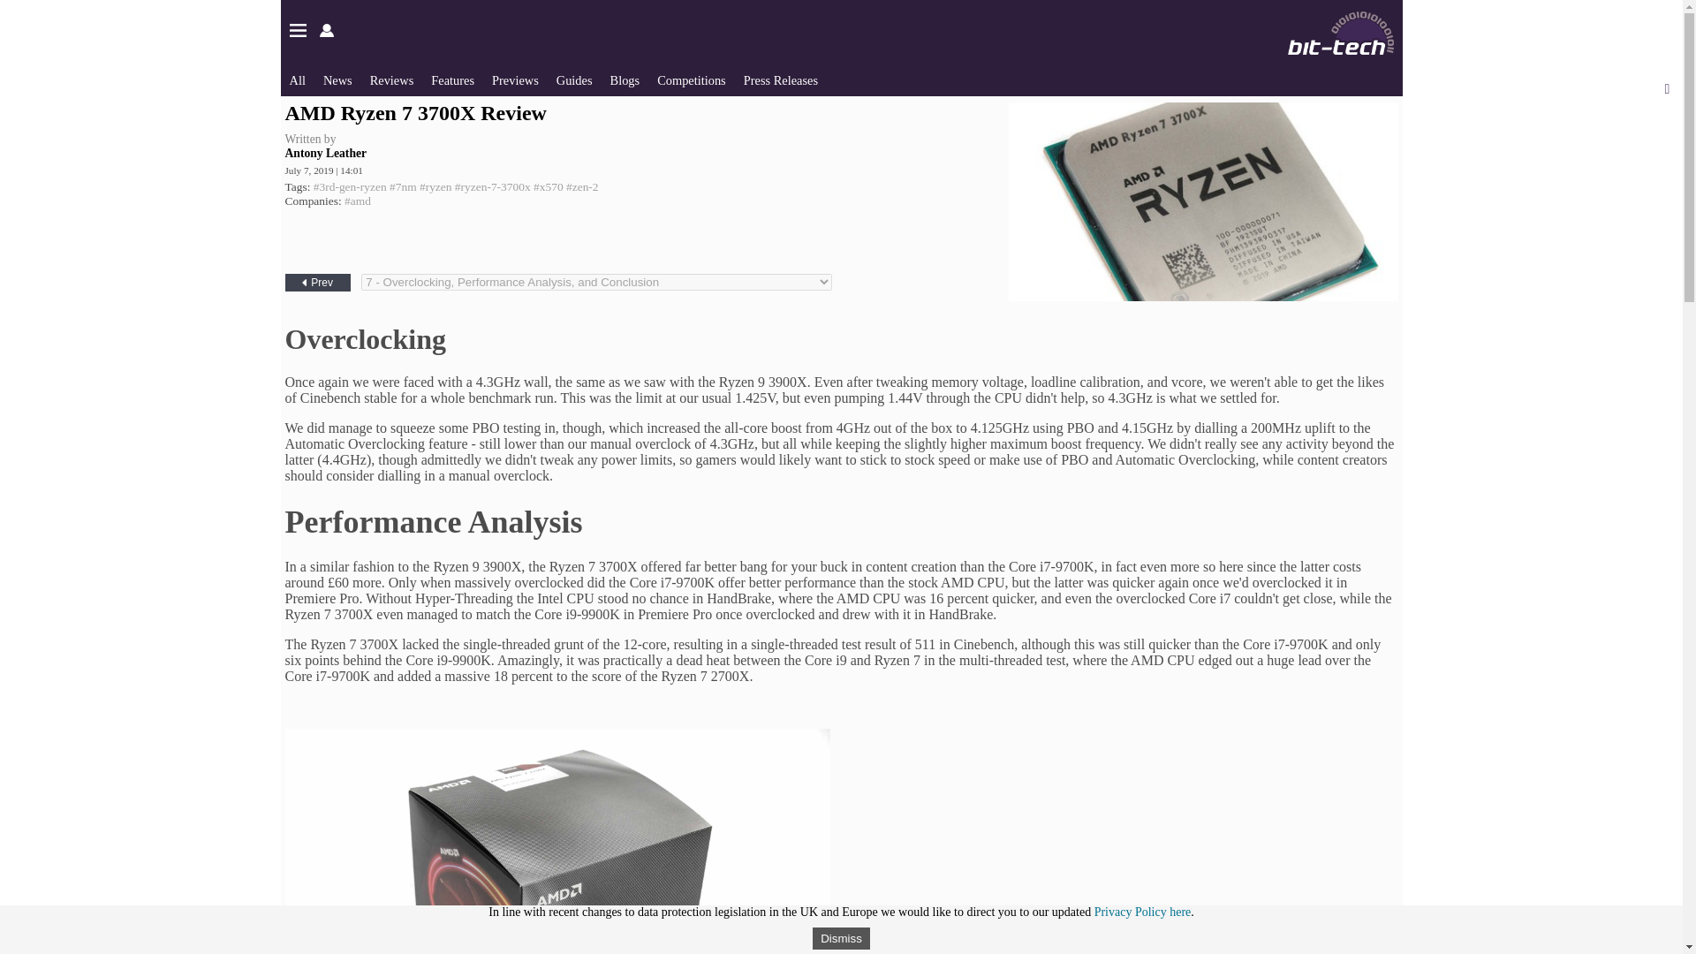 This screenshot has height=954, width=1696. I want to click on Competitions, so click(691, 80).